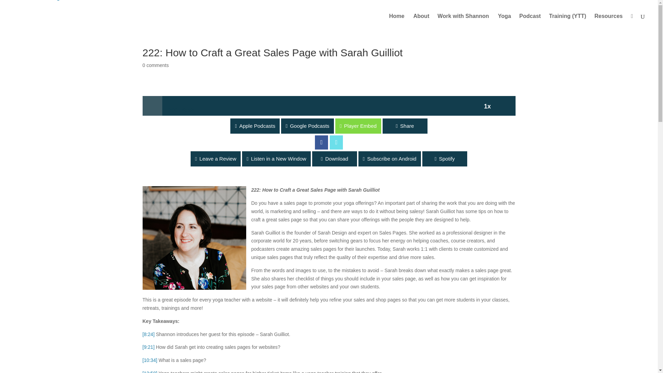 The image size is (663, 373). What do you see at coordinates (331, 126) in the screenshot?
I see `Google Podcasts` at bounding box center [331, 126].